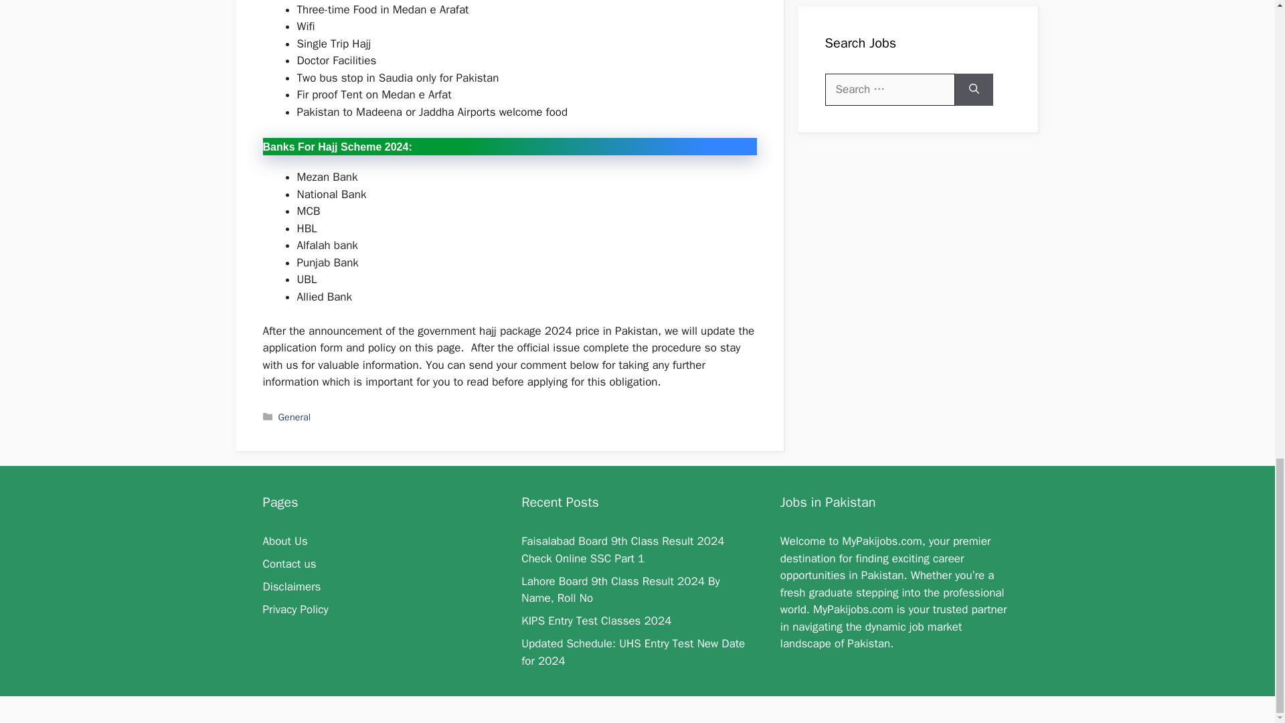 The image size is (1285, 723). What do you see at coordinates (596, 621) in the screenshot?
I see `KIPS Entry Test Classes 2024` at bounding box center [596, 621].